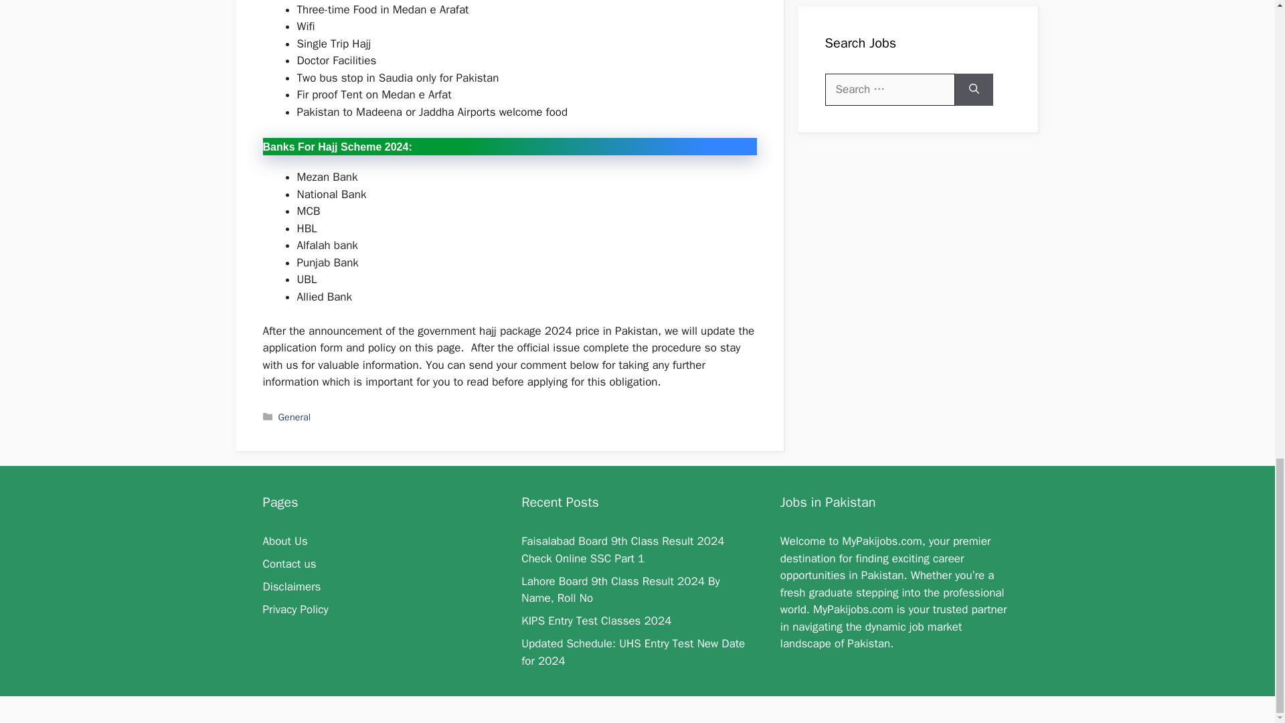 The image size is (1285, 723). What do you see at coordinates (596, 621) in the screenshot?
I see `KIPS Entry Test Classes 2024` at bounding box center [596, 621].